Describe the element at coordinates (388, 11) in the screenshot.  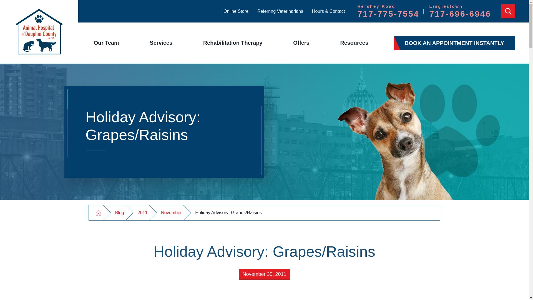
I see `Search Icon` at that location.